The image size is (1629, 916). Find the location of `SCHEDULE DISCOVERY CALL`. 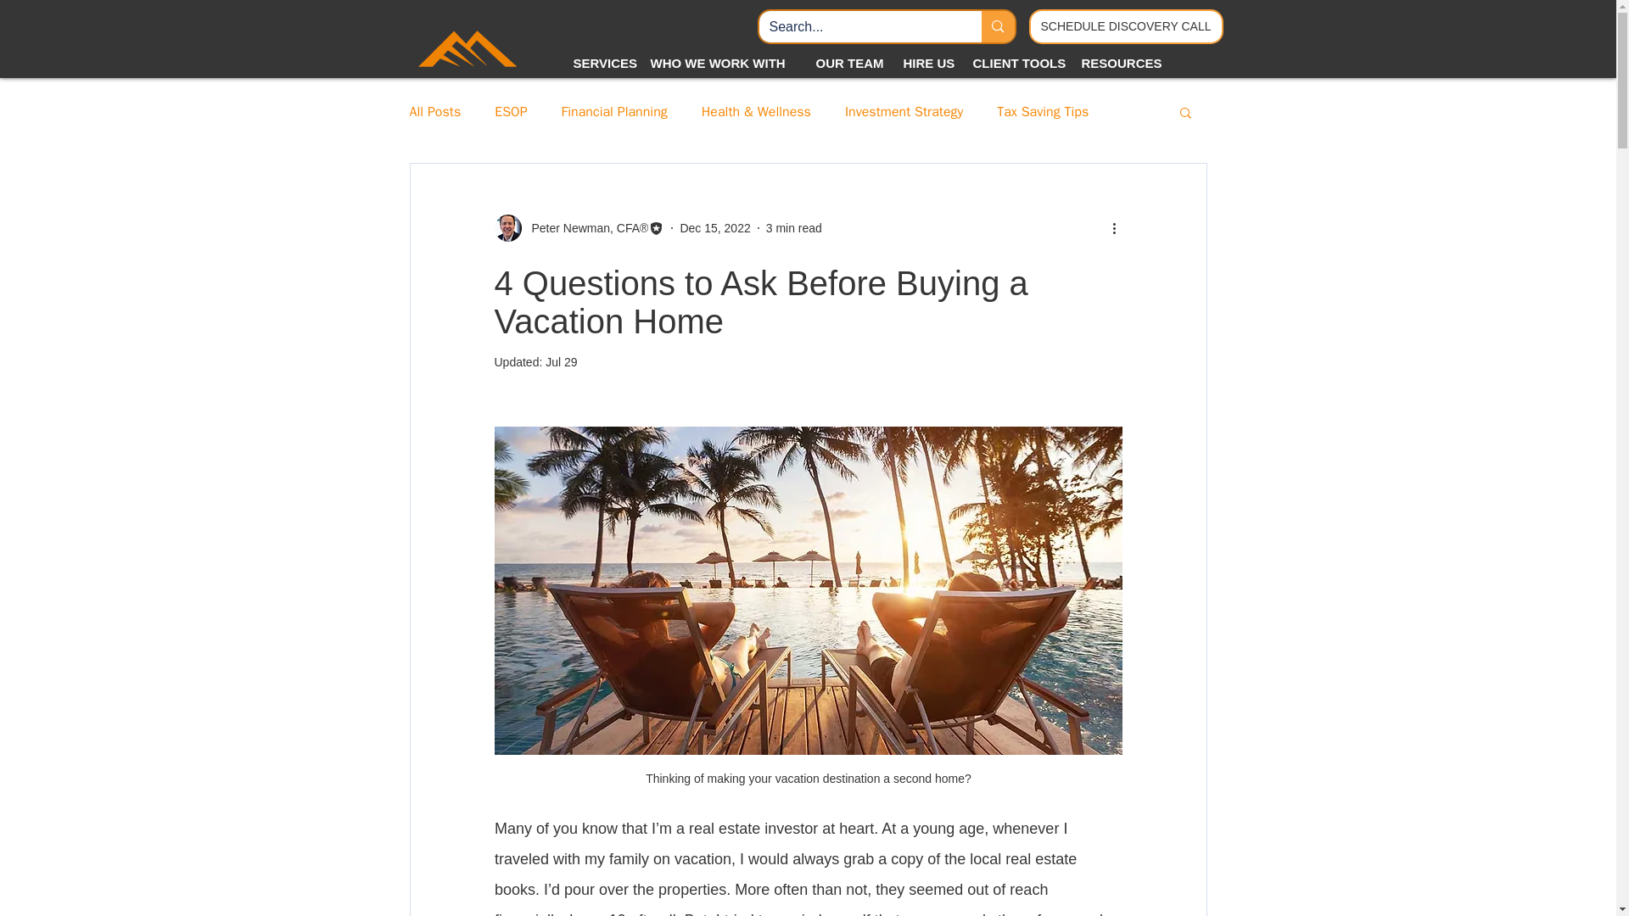

SCHEDULE DISCOVERY CALL is located at coordinates (1125, 25).